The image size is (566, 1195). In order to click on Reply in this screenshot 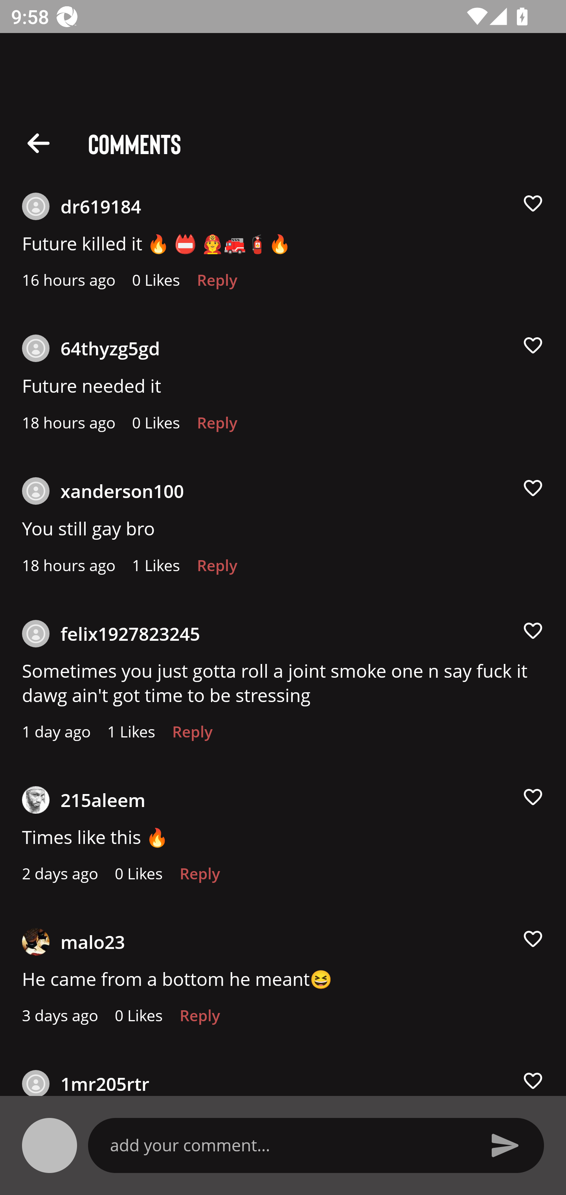, I will do `click(217, 427)`.